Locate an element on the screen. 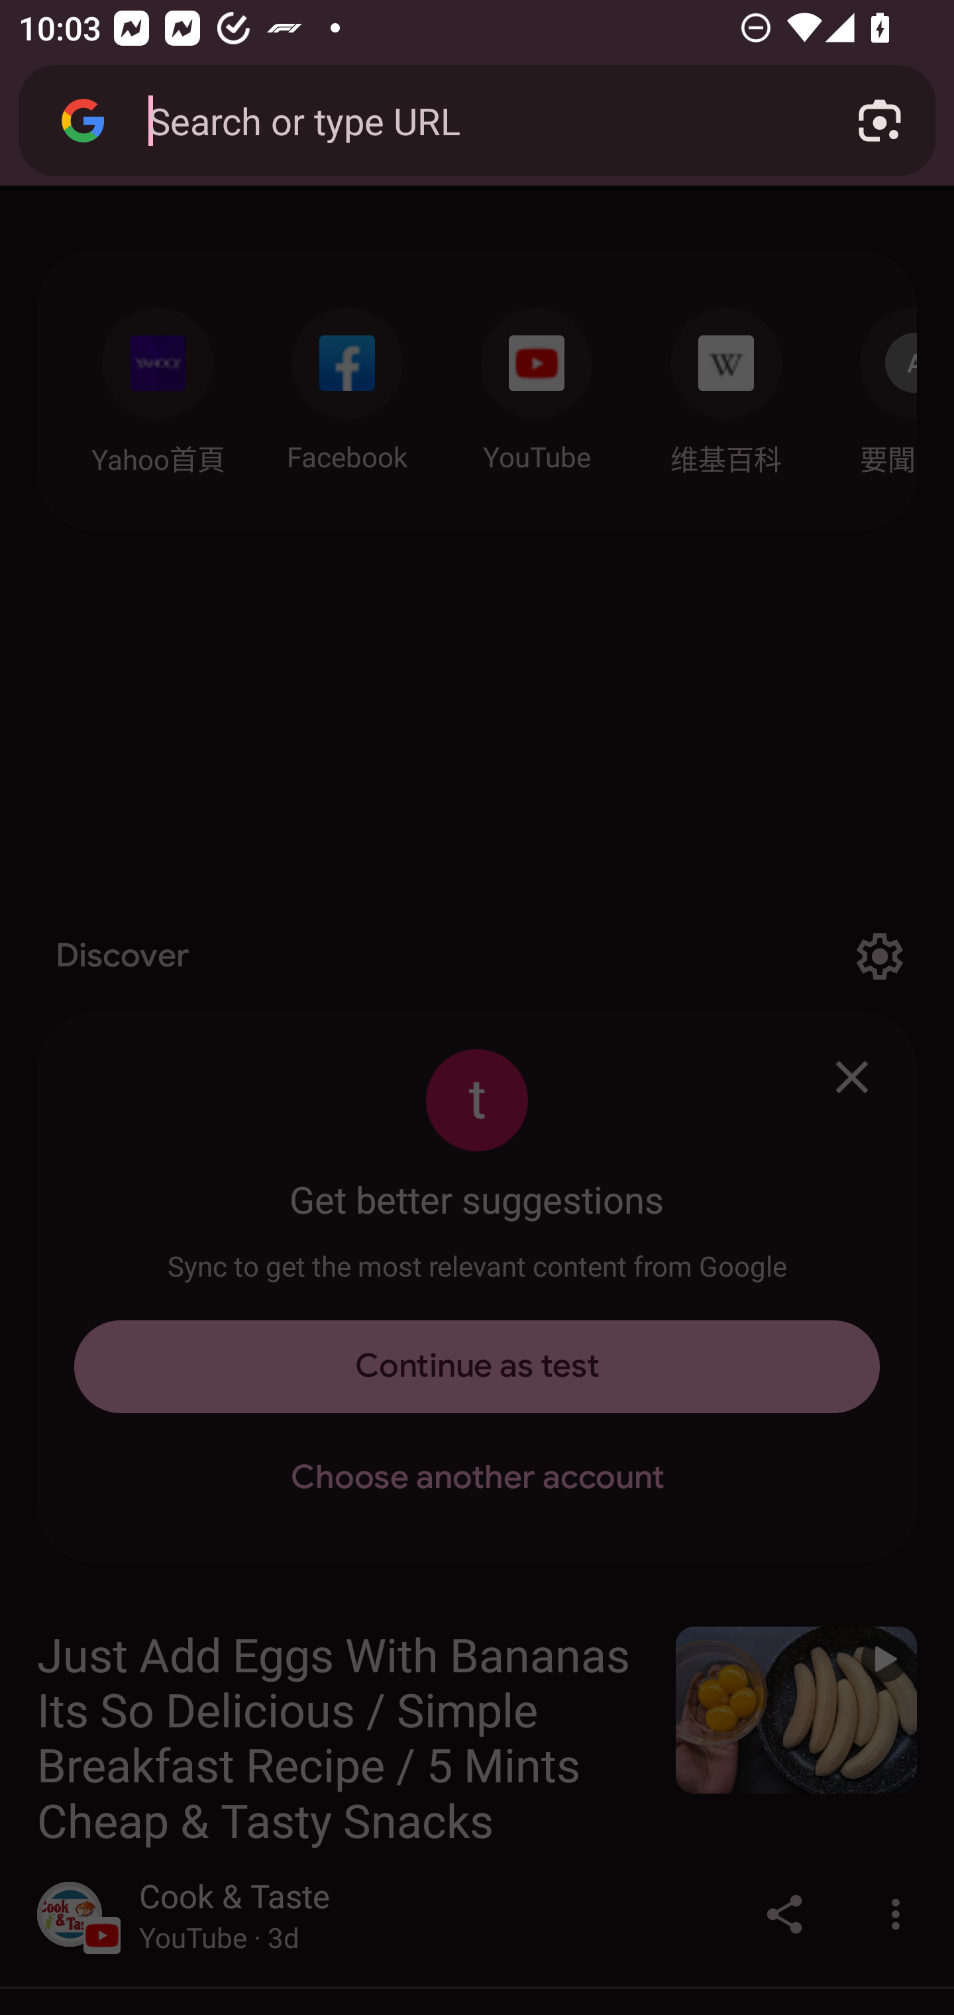 This screenshot has height=2015, width=954. Search with your camera using Google Lens is located at coordinates (880, 121).